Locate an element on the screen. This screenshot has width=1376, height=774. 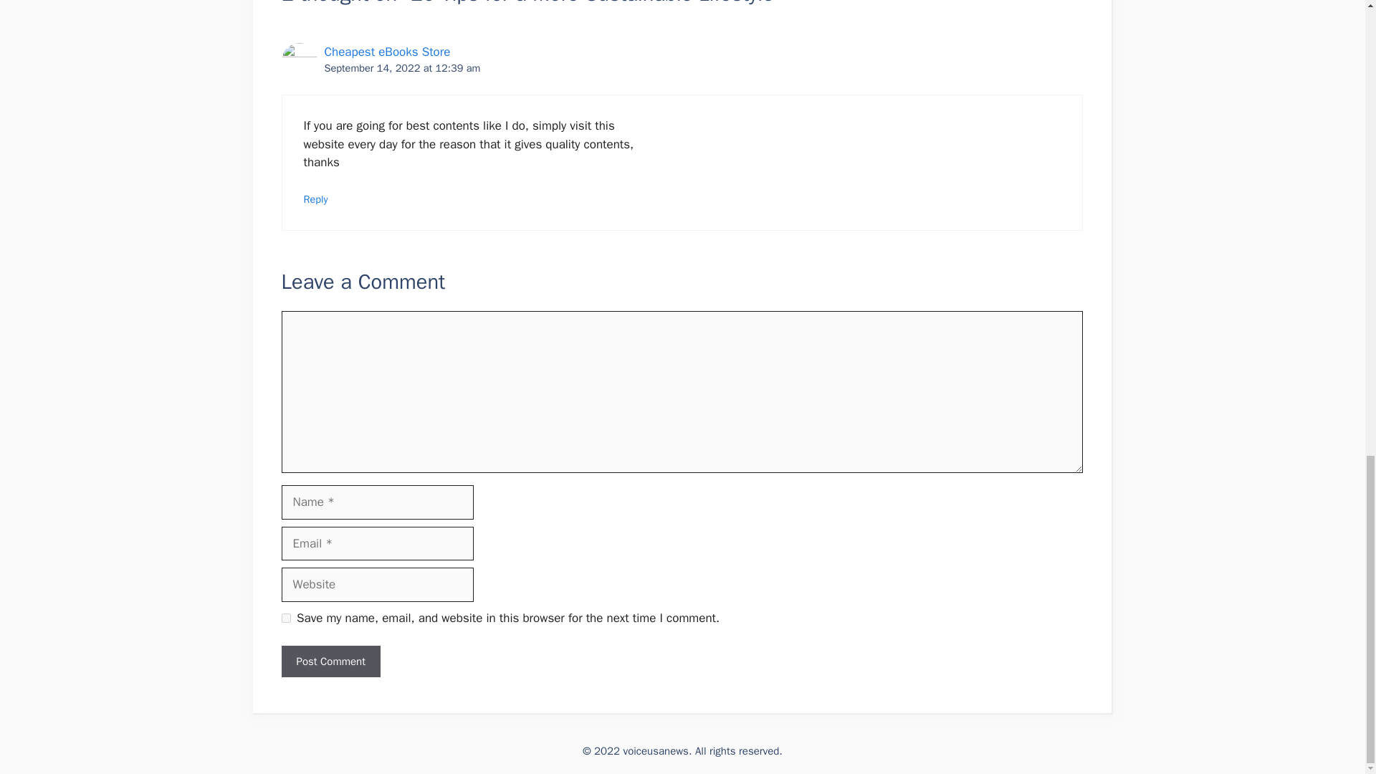
Cheapest eBooks Store is located at coordinates (386, 52).